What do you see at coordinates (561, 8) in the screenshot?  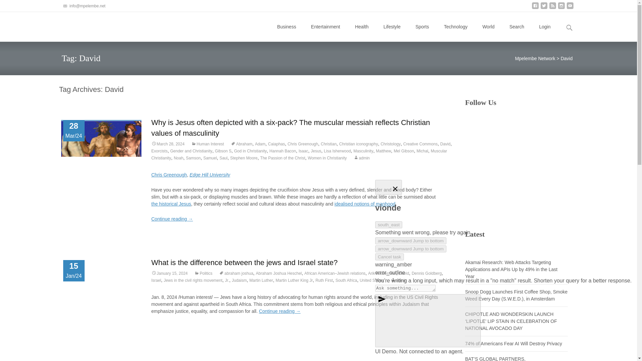 I see `instagram` at bounding box center [561, 8].